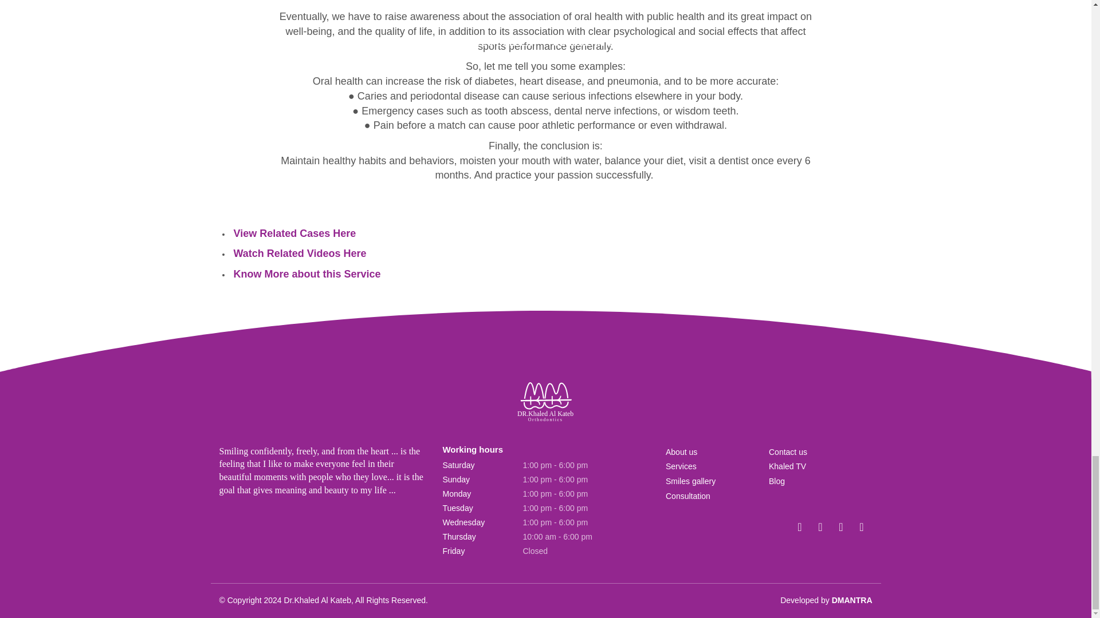 The height and width of the screenshot is (618, 1100). Describe the element at coordinates (681, 452) in the screenshot. I see `About us` at that location.